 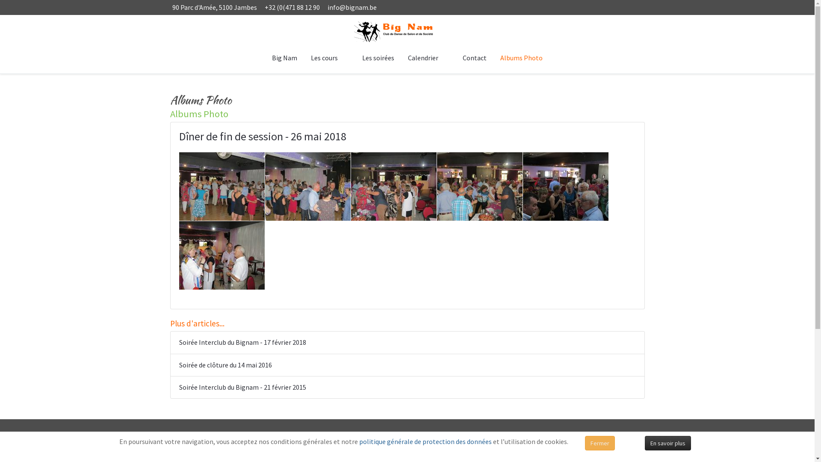 I want to click on Plan du site, so click(x=431, y=445).